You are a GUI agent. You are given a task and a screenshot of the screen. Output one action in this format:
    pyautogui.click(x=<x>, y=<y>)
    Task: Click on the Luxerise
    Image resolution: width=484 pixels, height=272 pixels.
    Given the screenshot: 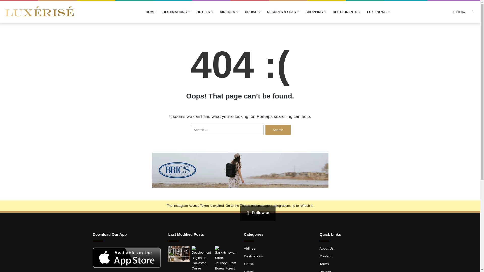 What is the action you would take?
    pyautogui.click(x=39, y=12)
    